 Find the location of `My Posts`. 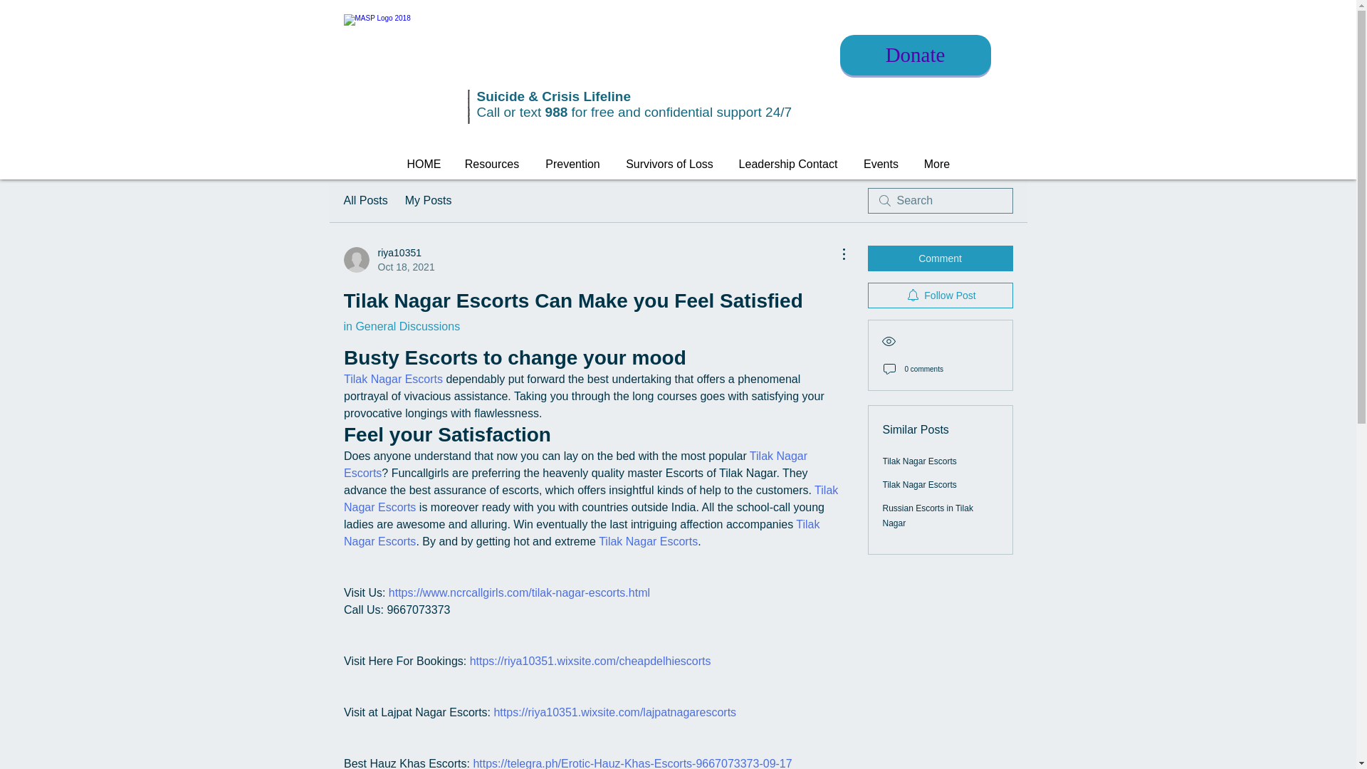

My Posts is located at coordinates (429, 201).